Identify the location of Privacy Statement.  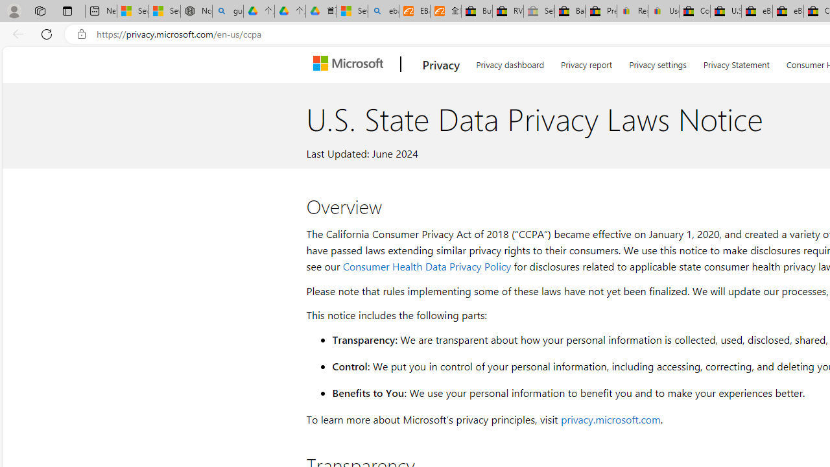
(736, 62).